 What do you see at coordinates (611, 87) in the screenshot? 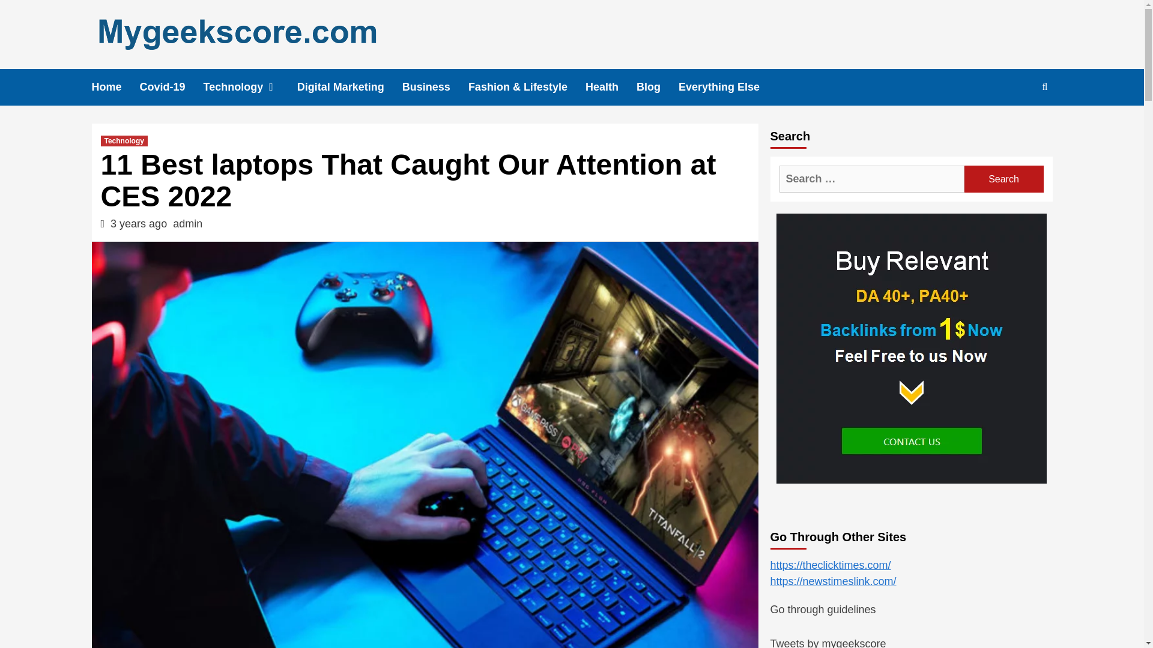
I see `Health` at bounding box center [611, 87].